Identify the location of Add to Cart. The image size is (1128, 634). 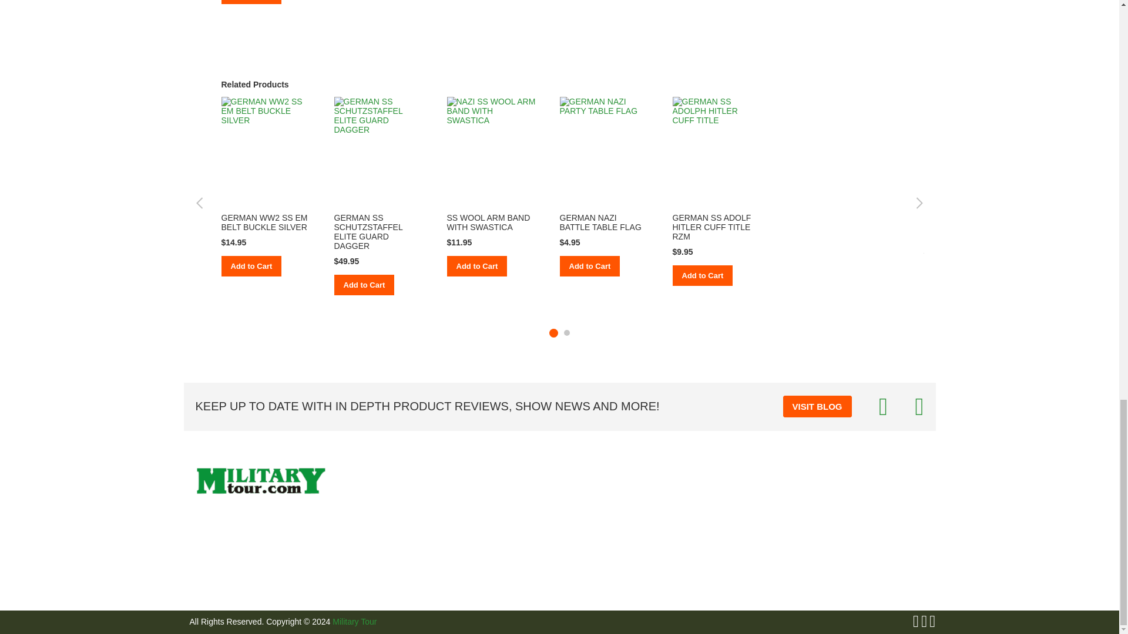
(251, 2).